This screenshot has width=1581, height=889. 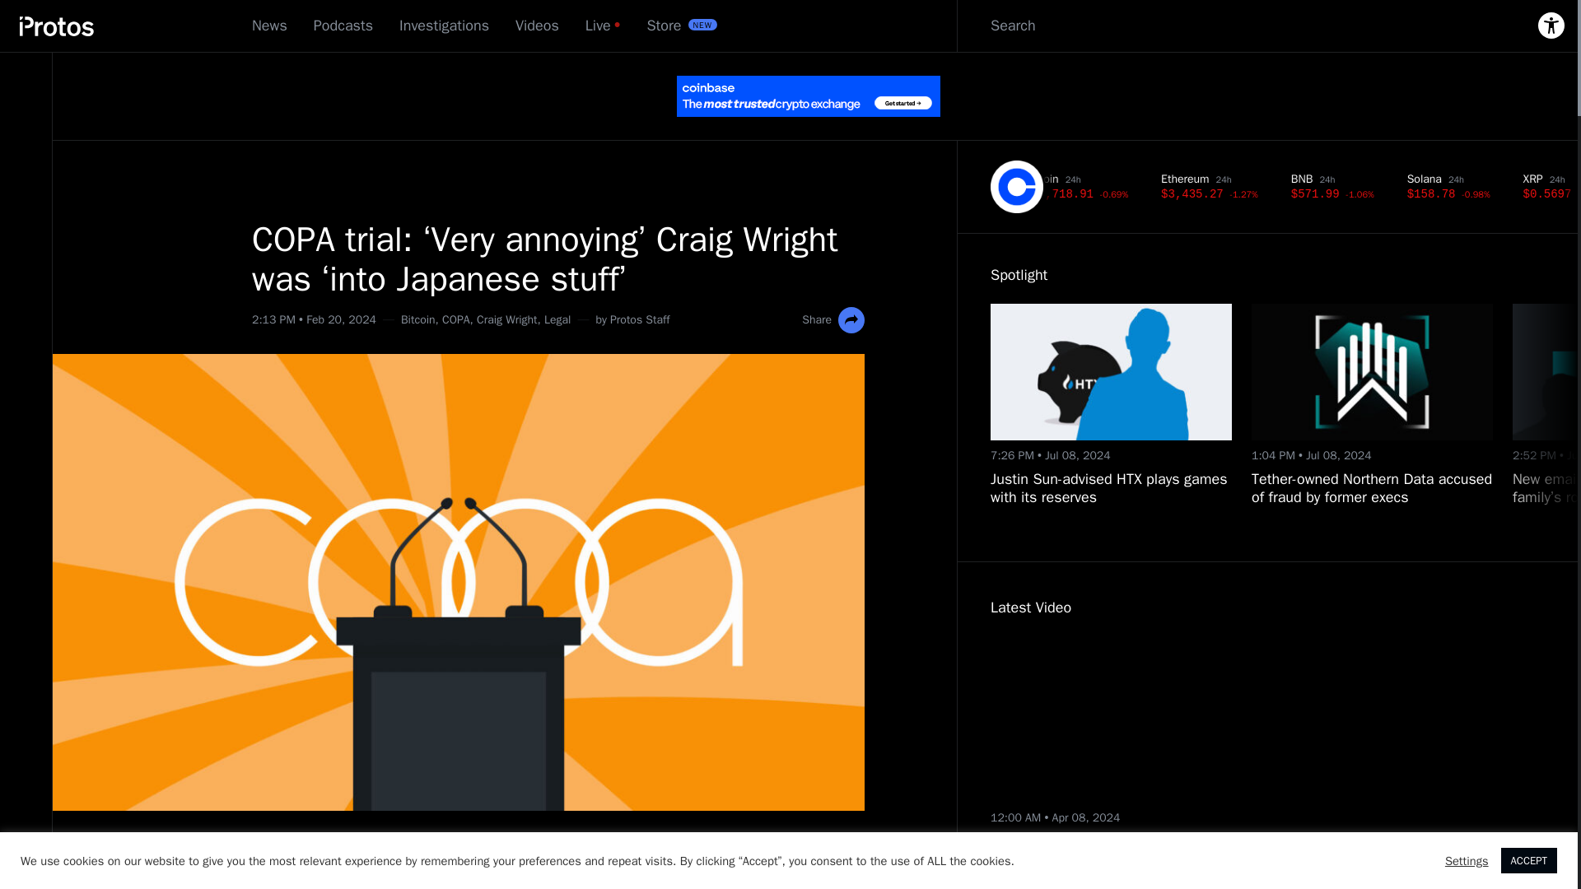 What do you see at coordinates (507, 319) in the screenshot?
I see `Craig Wright` at bounding box center [507, 319].